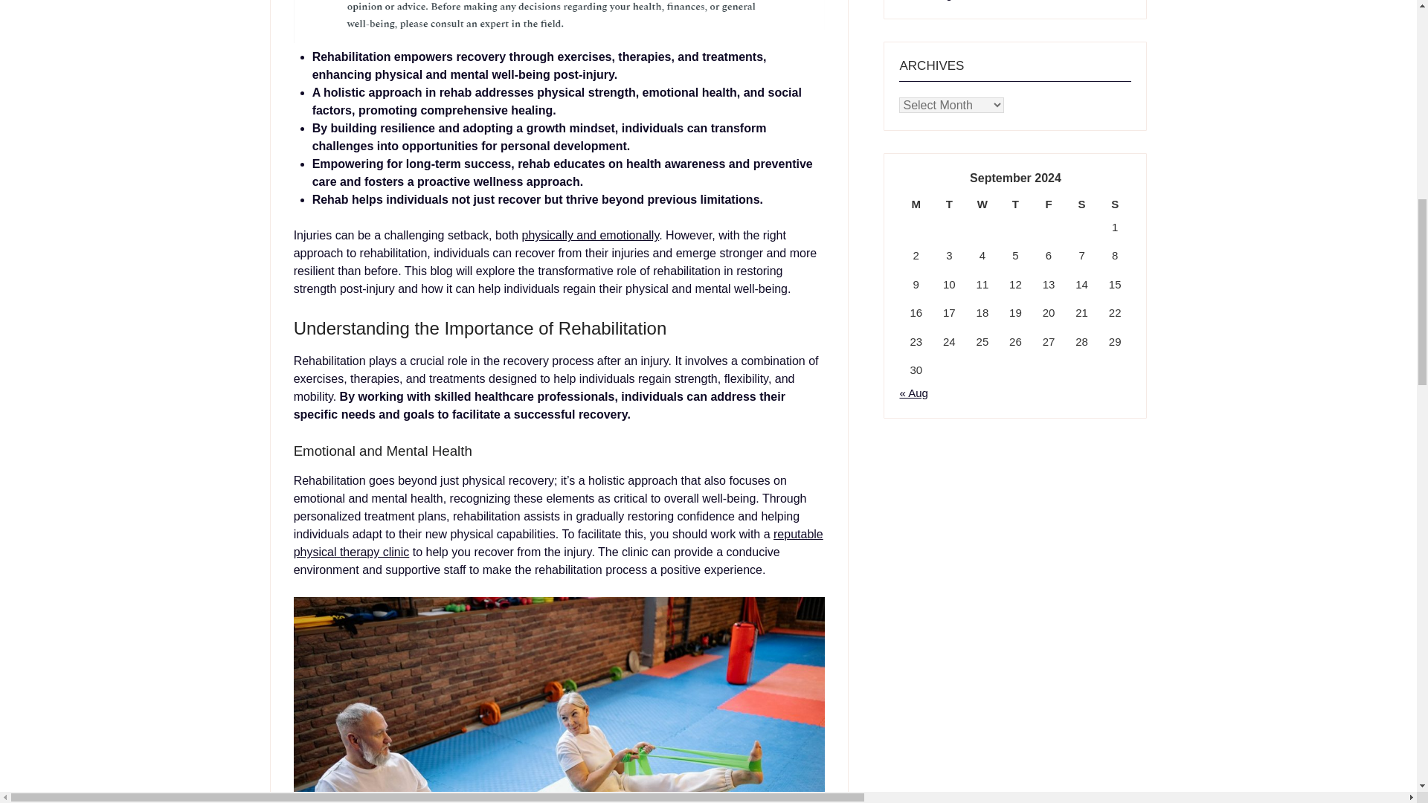  I want to click on Wednesday, so click(983, 204).